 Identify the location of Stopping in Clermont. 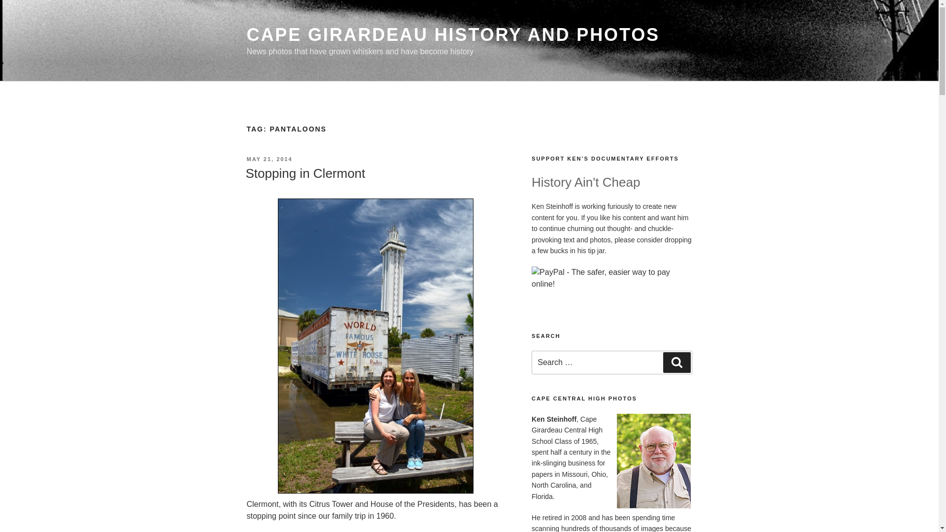
(305, 173).